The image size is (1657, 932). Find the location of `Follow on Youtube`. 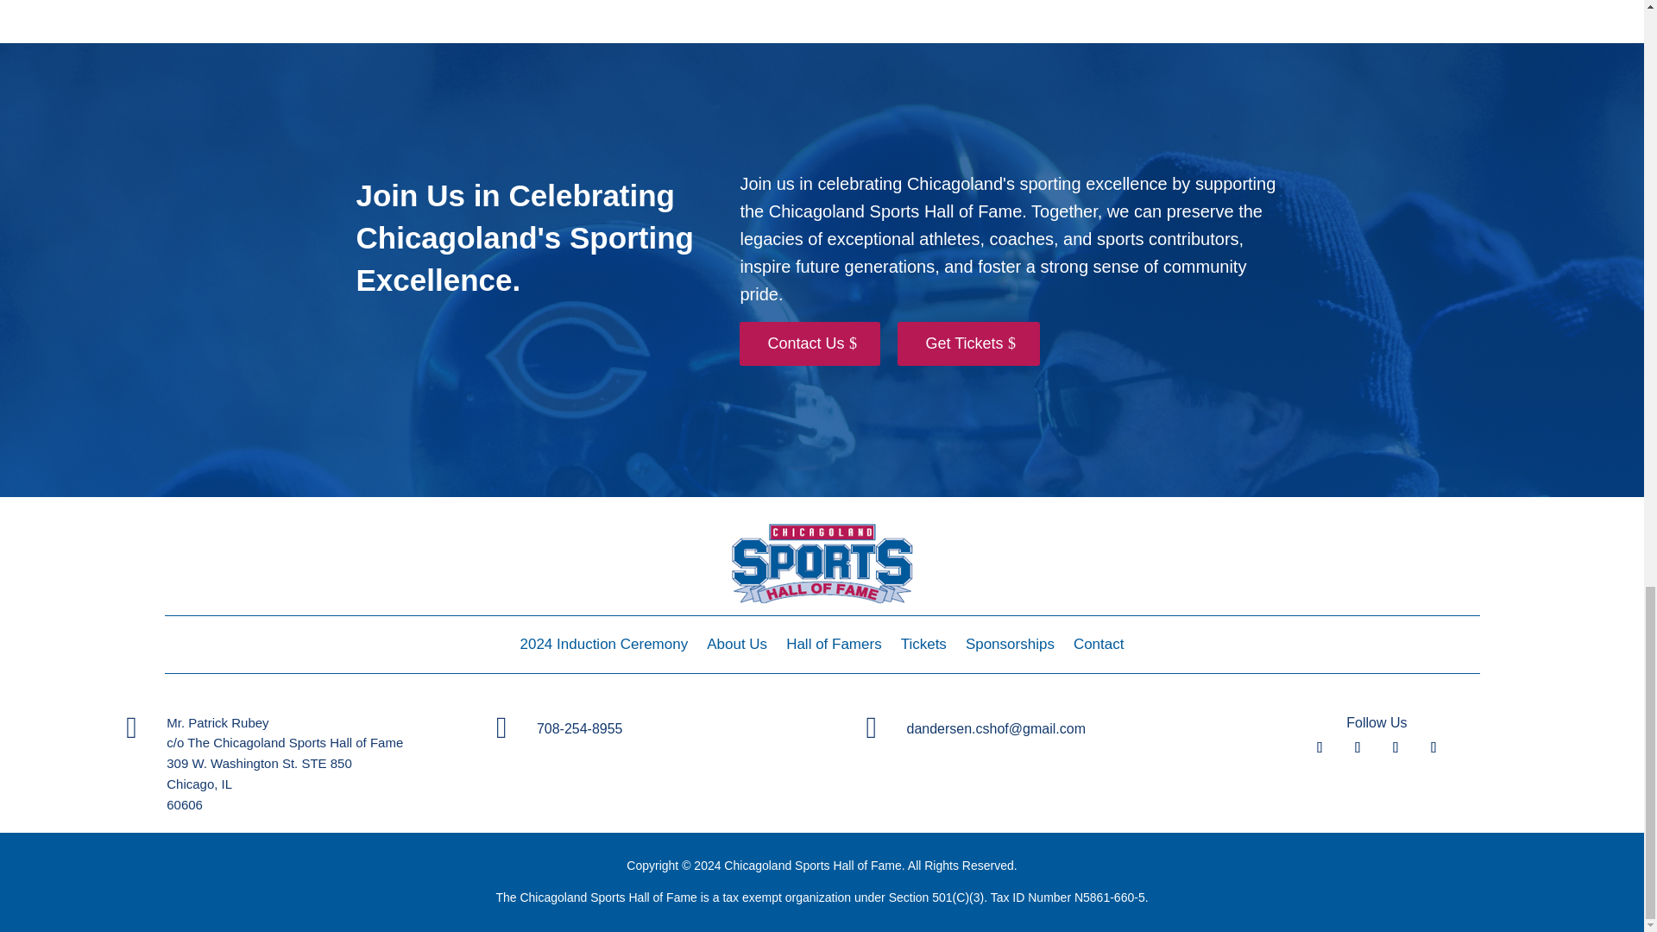

Follow on Youtube is located at coordinates (1358, 747).